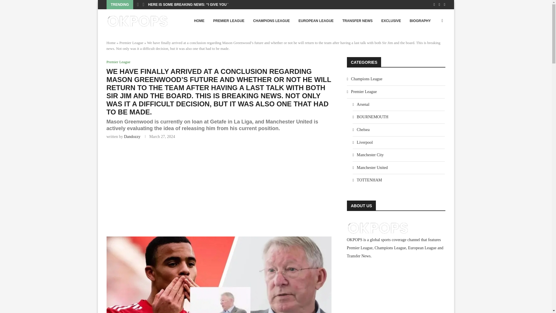  What do you see at coordinates (229, 21) in the screenshot?
I see `PREMIER LEAGUE` at bounding box center [229, 21].